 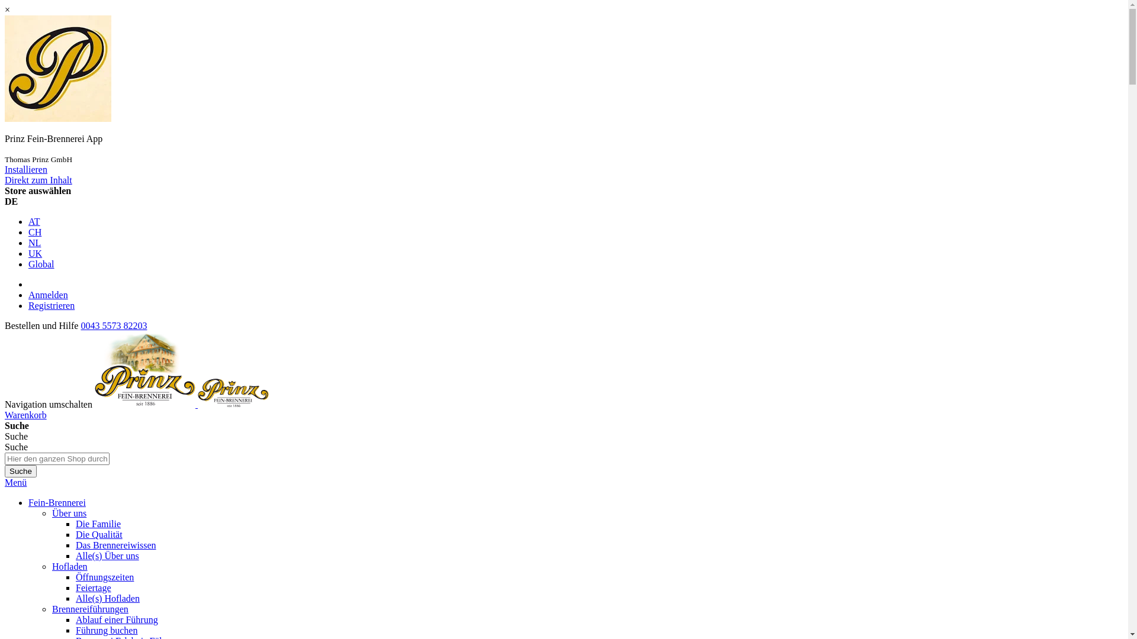 What do you see at coordinates (52, 305) in the screenshot?
I see `Registrieren` at bounding box center [52, 305].